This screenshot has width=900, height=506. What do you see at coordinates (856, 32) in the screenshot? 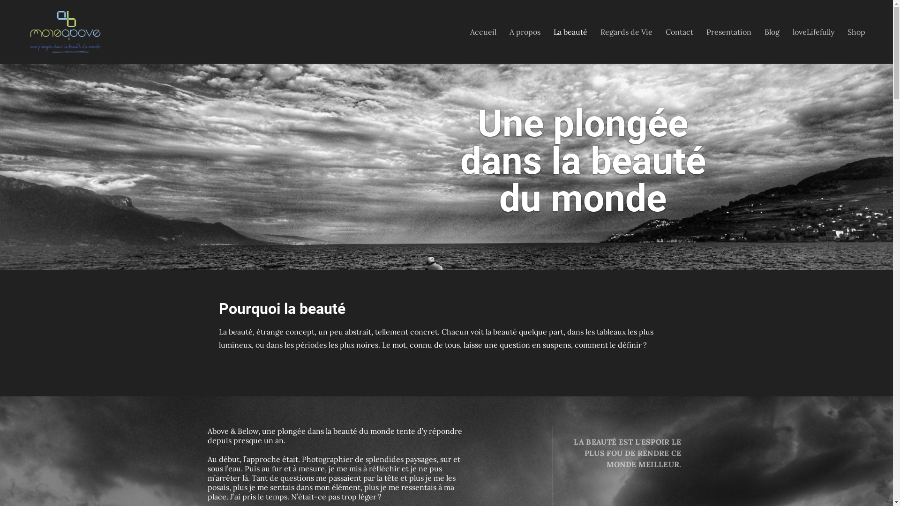
I see `Shop` at bounding box center [856, 32].